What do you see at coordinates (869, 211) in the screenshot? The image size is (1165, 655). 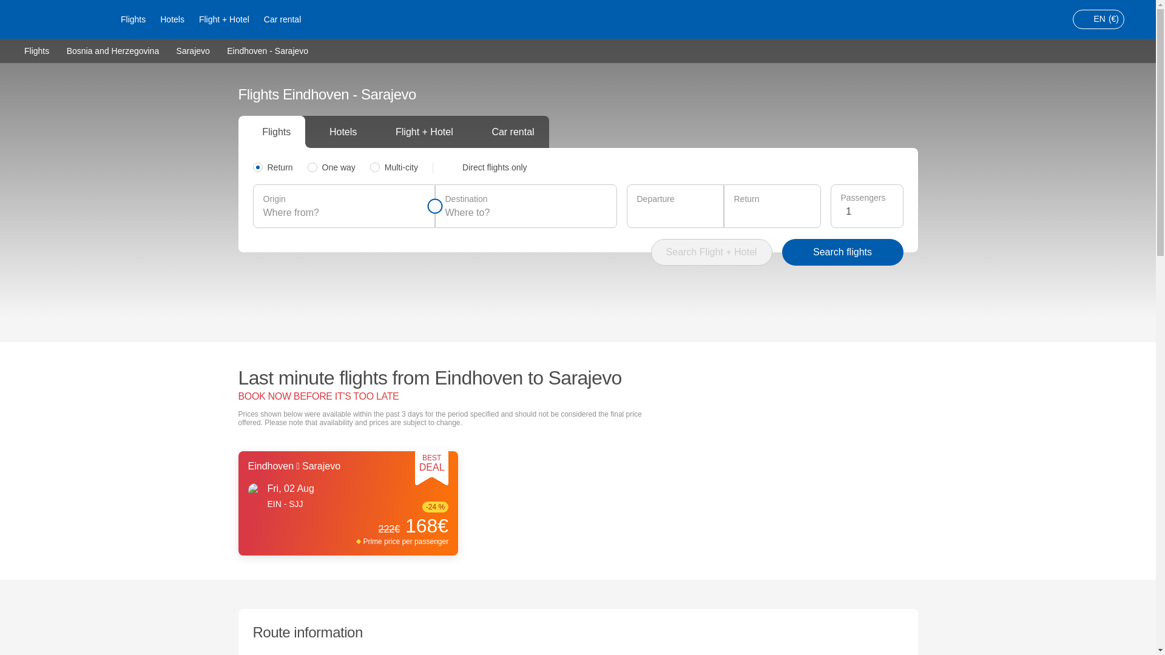 I see `1` at bounding box center [869, 211].